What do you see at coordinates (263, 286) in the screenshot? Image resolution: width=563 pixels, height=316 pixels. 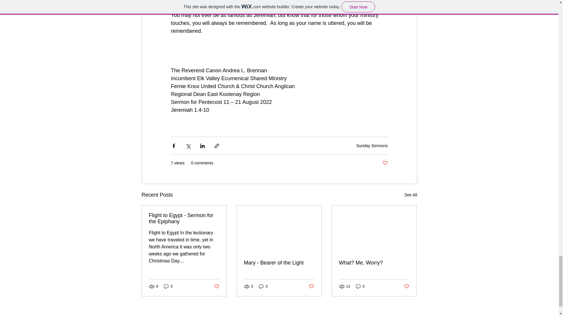 I see `0` at bounding box center [263, 286].